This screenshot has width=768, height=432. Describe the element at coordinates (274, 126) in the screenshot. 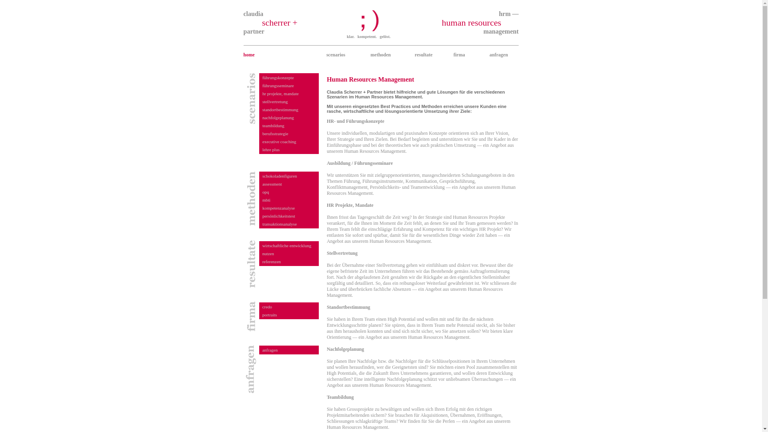

I see `teambildung` at that location.